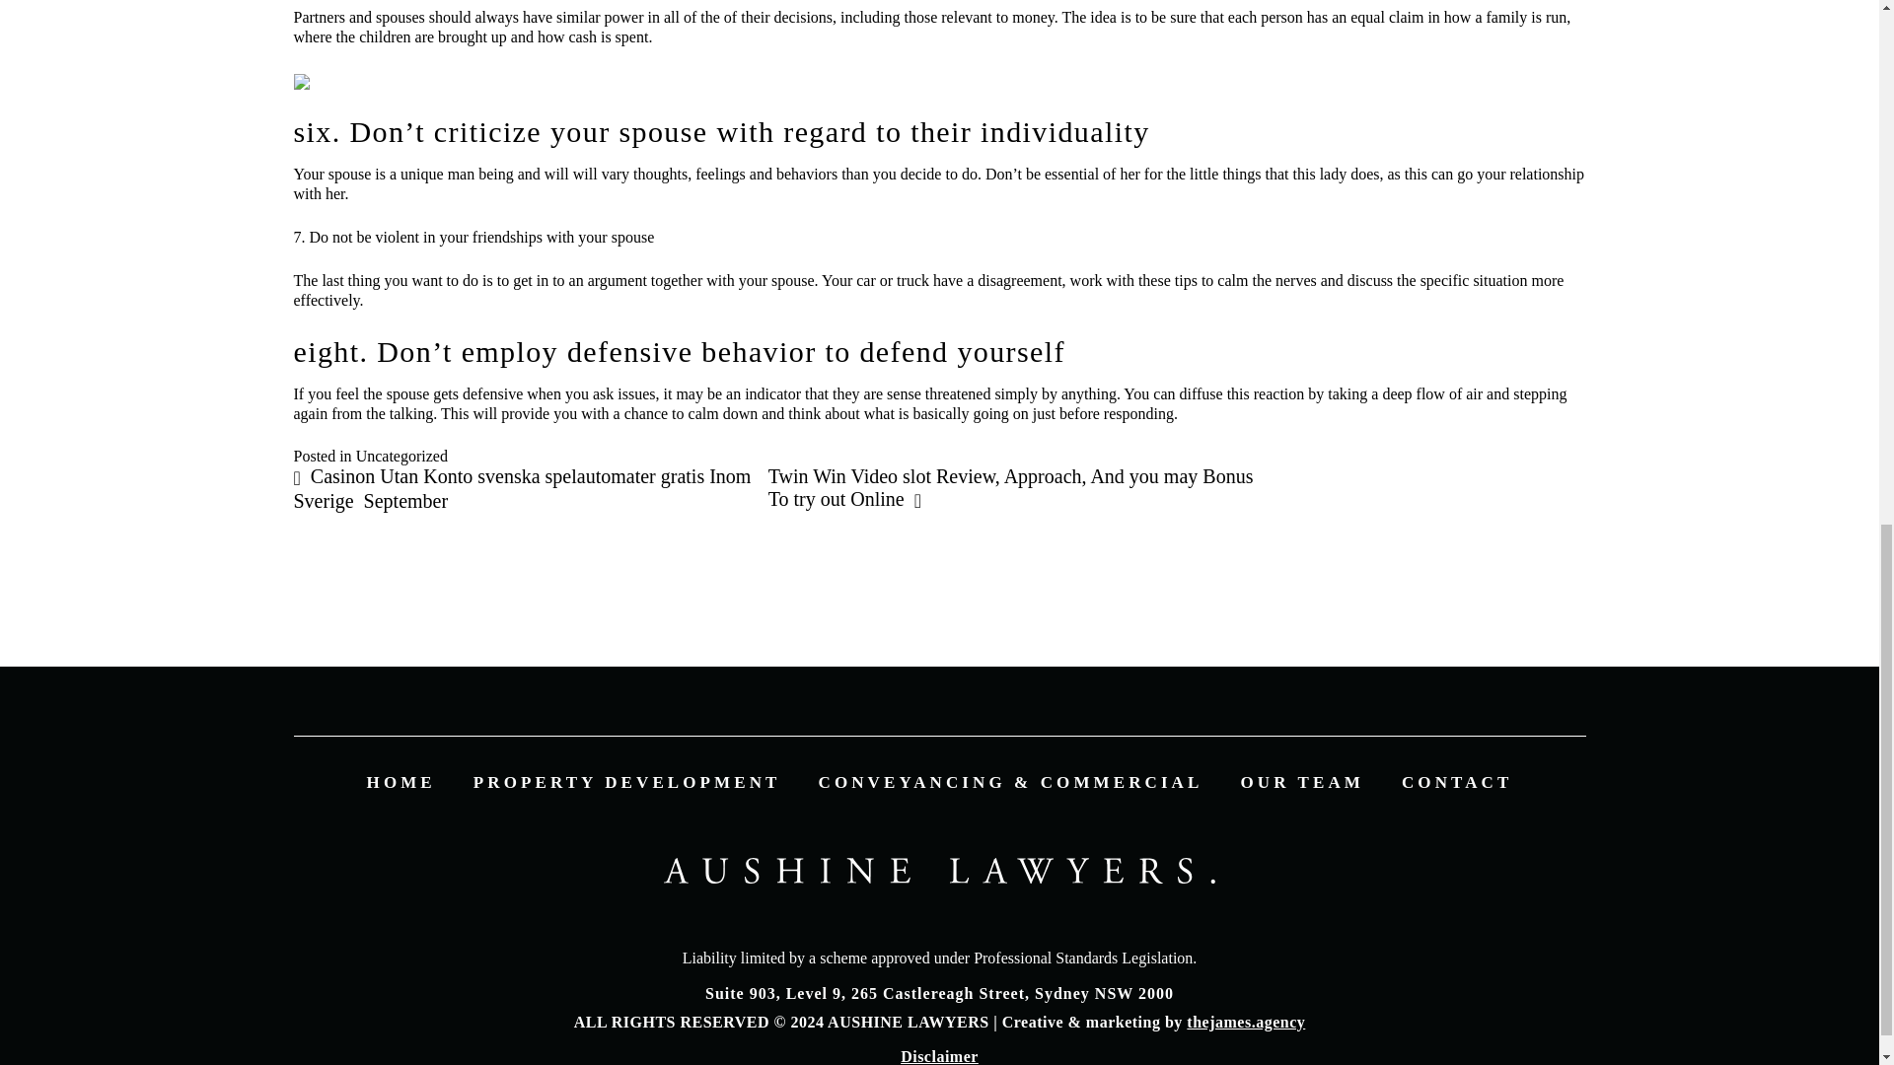 This screenshot has height=1065, width=1894. Describe the element at coordinates (939, 994) in the screenshot. I see `Suite 903, Level 9, 265 Castlereagh Street, Sydney NSW 2000` at that location.